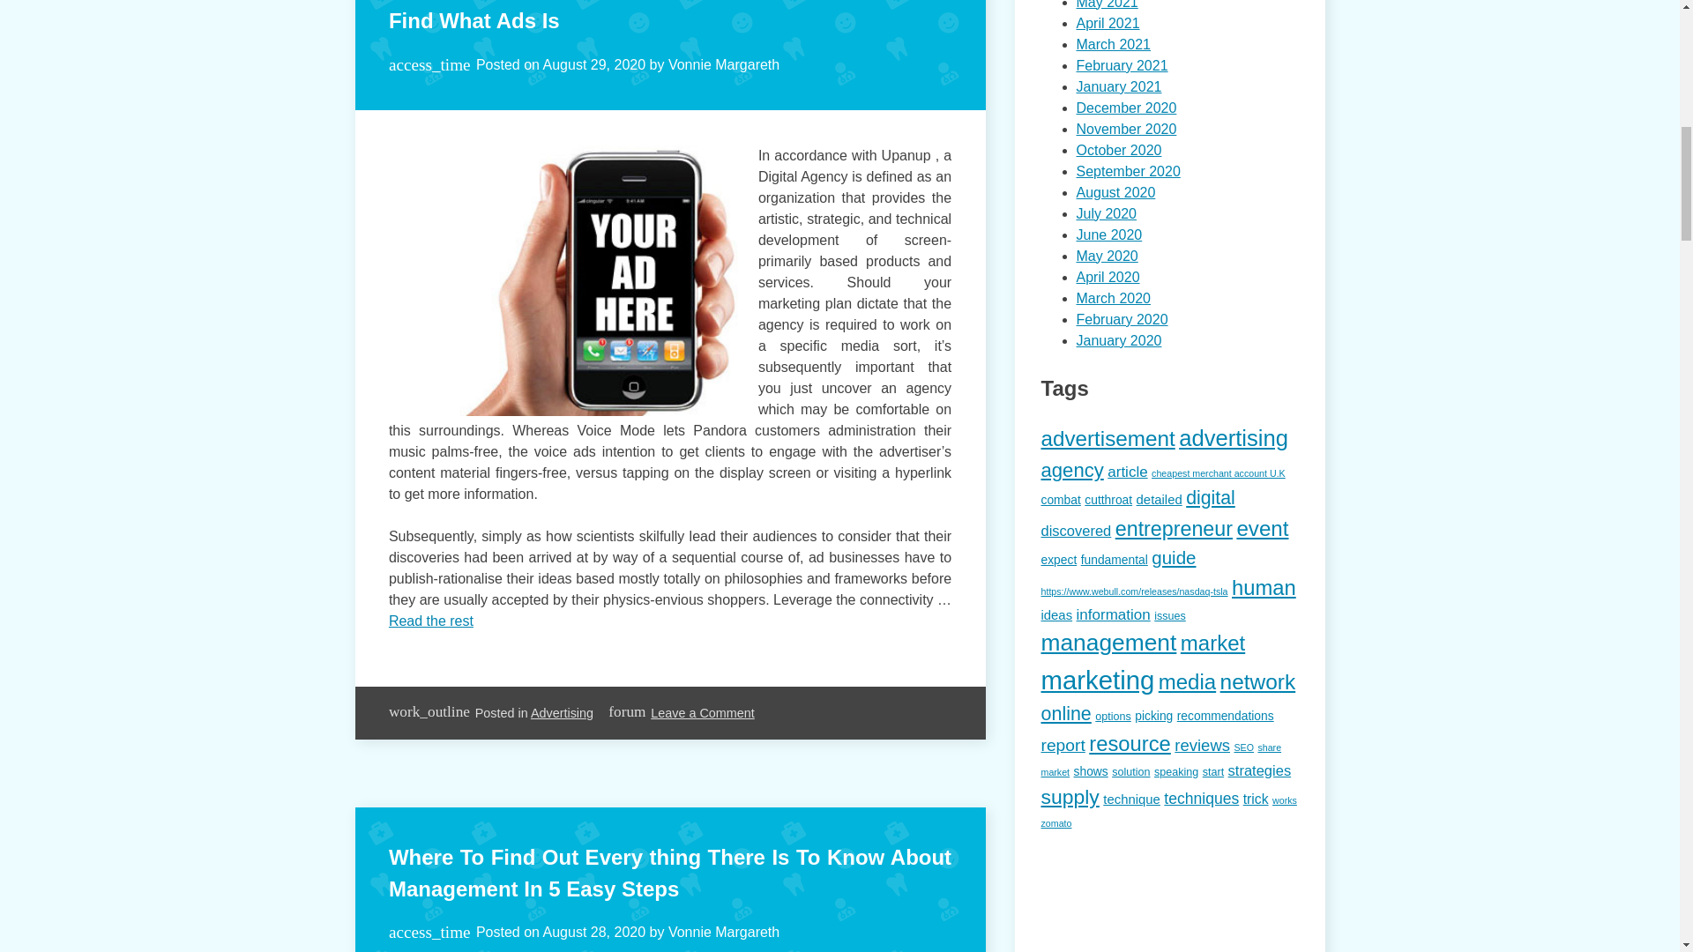  Describe the element at coordinates (474, 19) in the screenshot. I see `Find What Ads Is` at that location.